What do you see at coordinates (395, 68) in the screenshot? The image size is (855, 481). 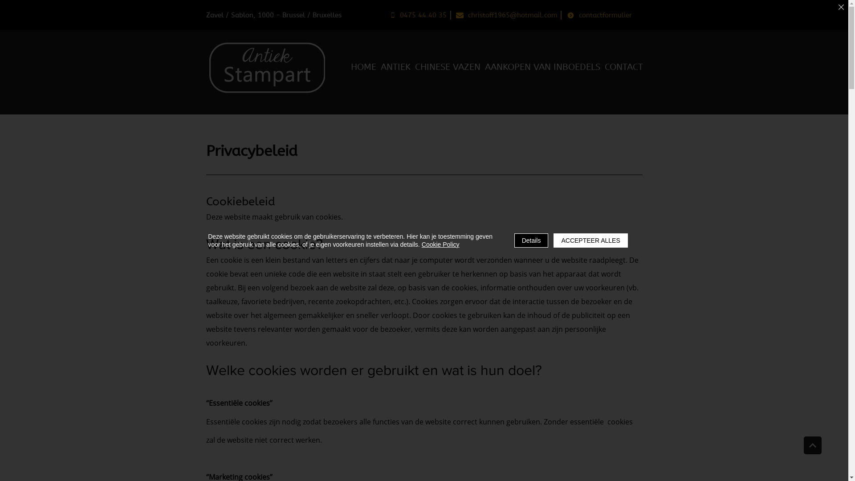 I see `ANTIEK` at bounding box center [395, 68].